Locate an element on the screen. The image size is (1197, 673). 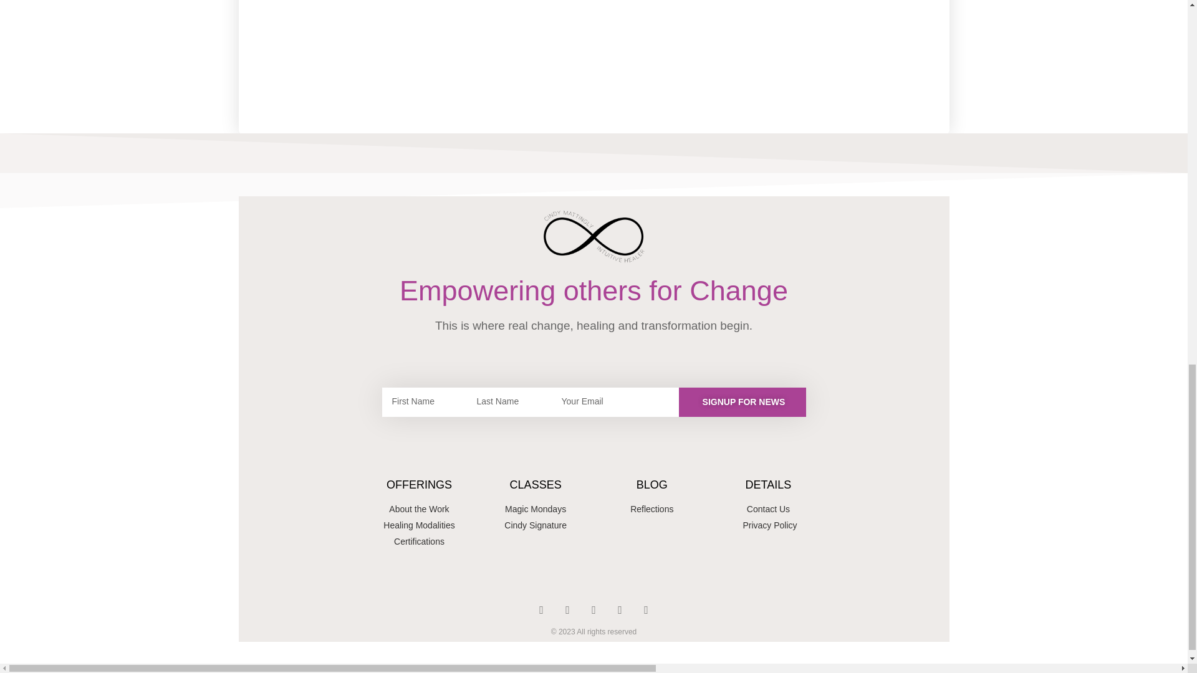
Reflections is located at coordinates (651, 509).